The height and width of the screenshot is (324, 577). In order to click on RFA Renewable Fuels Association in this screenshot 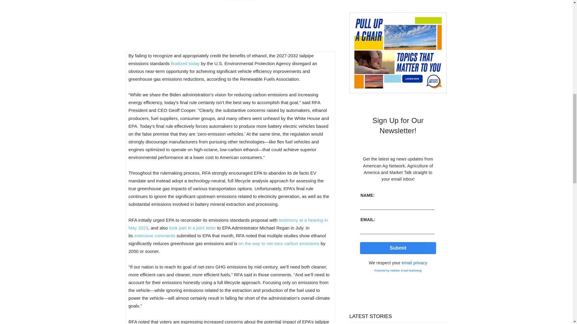, I will do `click(230, 18)`.